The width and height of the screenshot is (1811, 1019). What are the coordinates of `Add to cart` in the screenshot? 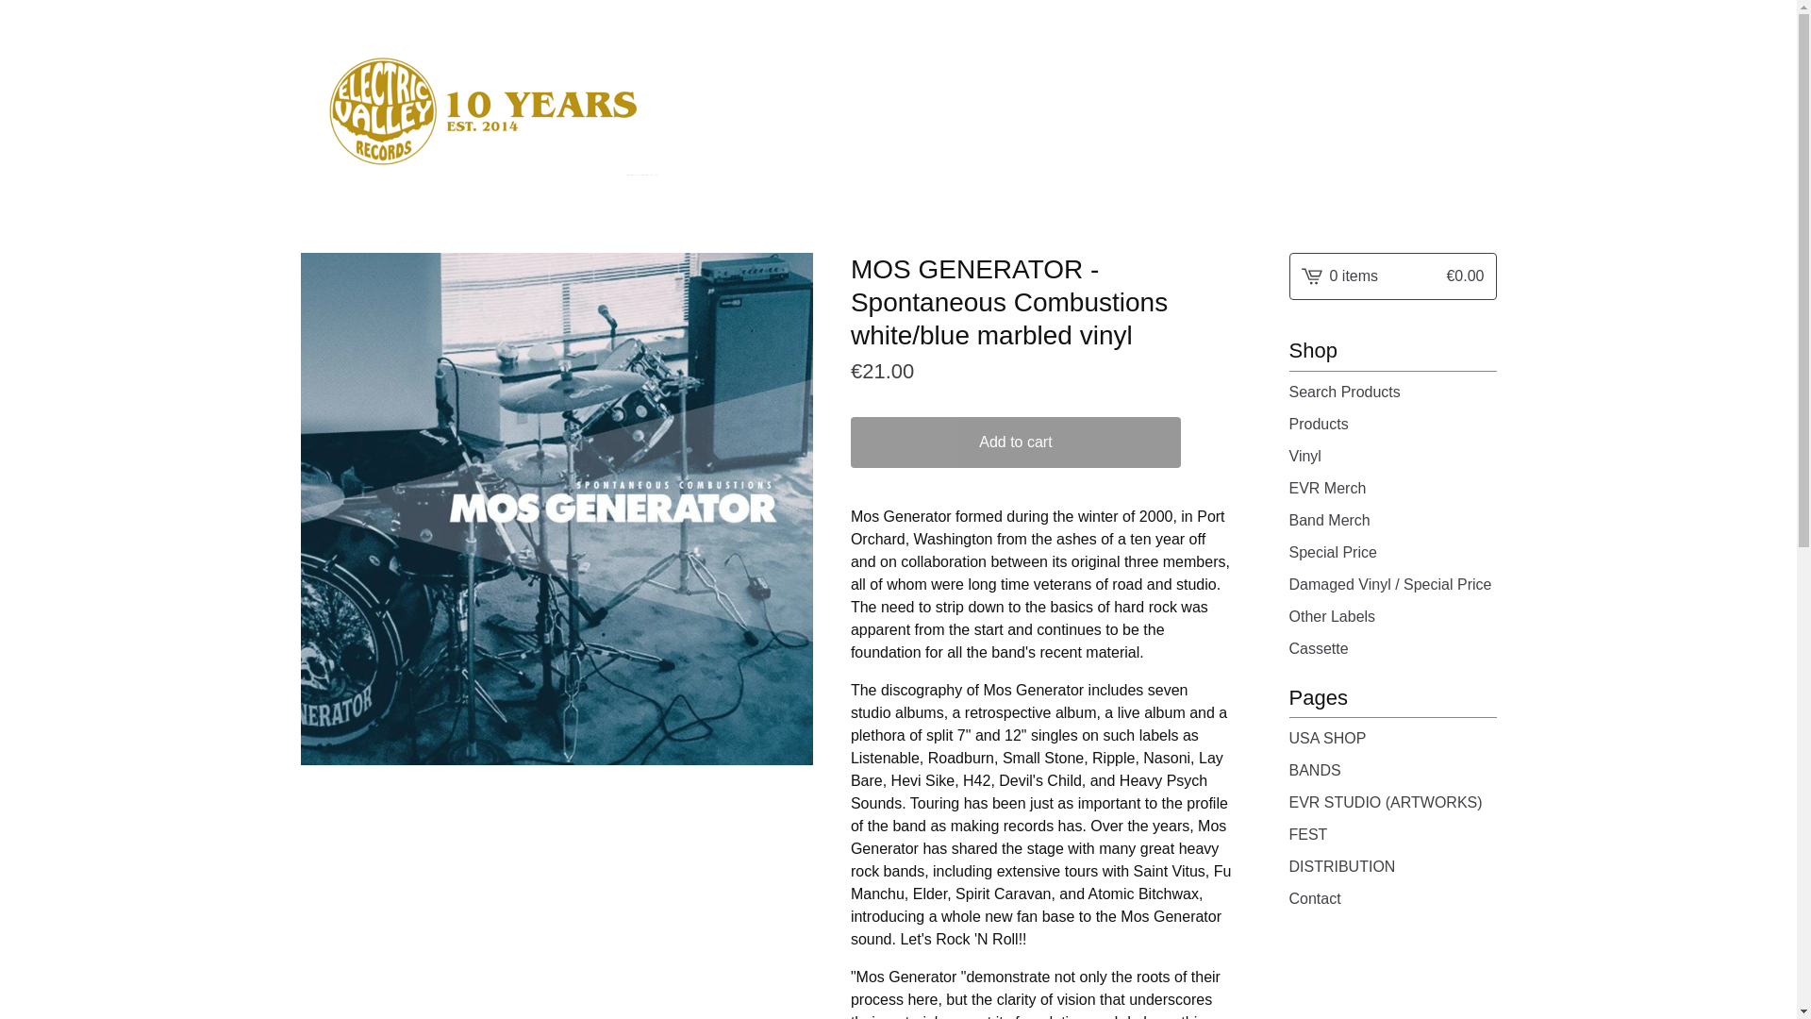 It's located at (1015, 442).